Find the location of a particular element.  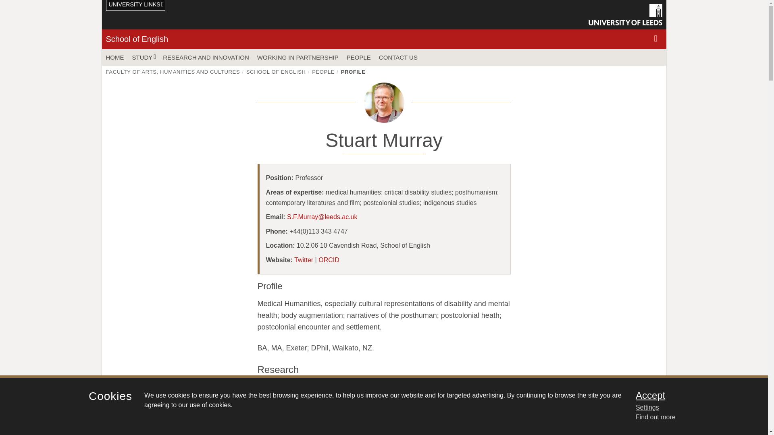

Accept is located at coordinates (691, 395).